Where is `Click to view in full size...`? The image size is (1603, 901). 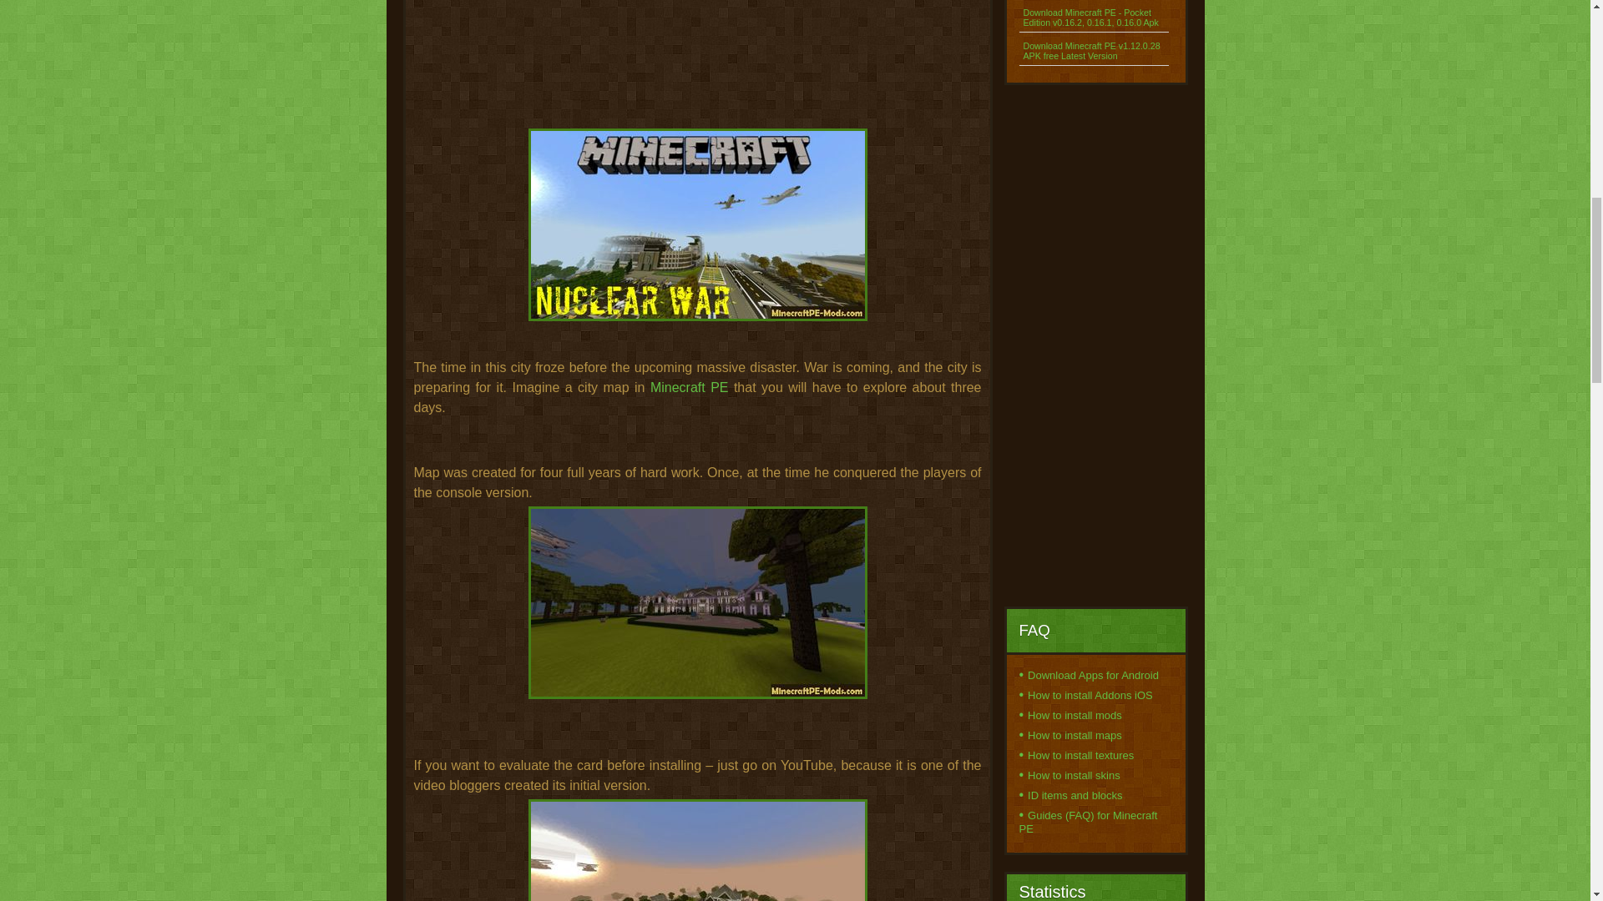 Click to view in full size... is located at coordinates (697, 619).